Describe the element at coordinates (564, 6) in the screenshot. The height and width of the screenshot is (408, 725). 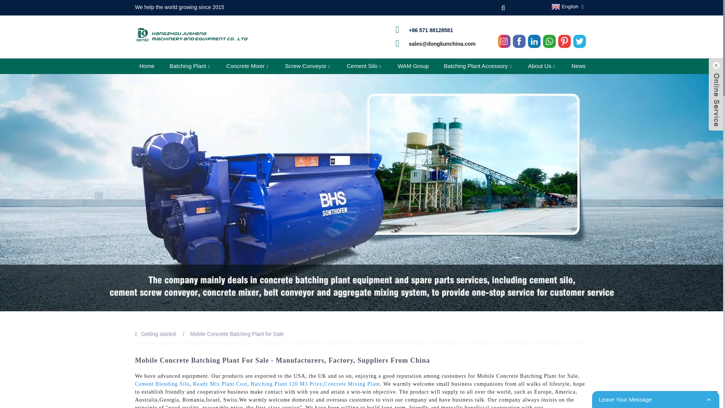
I see `English` at that location.